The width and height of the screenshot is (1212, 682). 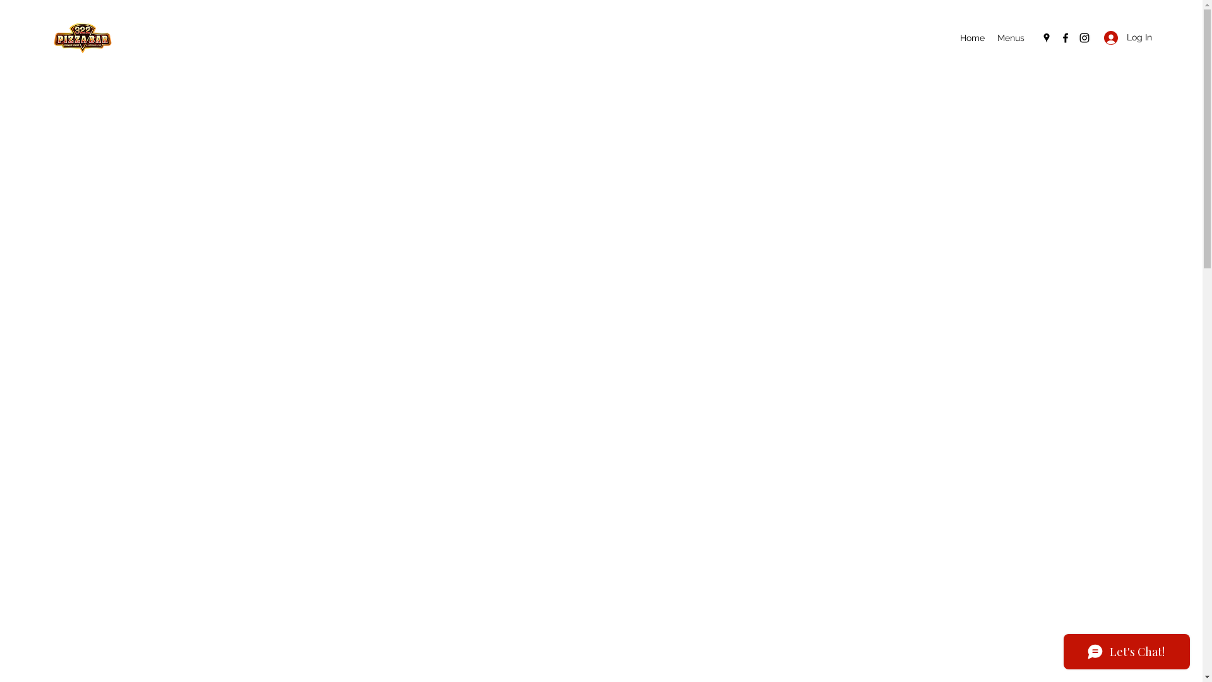 I want to click on Home, so click(x=972, y=38).